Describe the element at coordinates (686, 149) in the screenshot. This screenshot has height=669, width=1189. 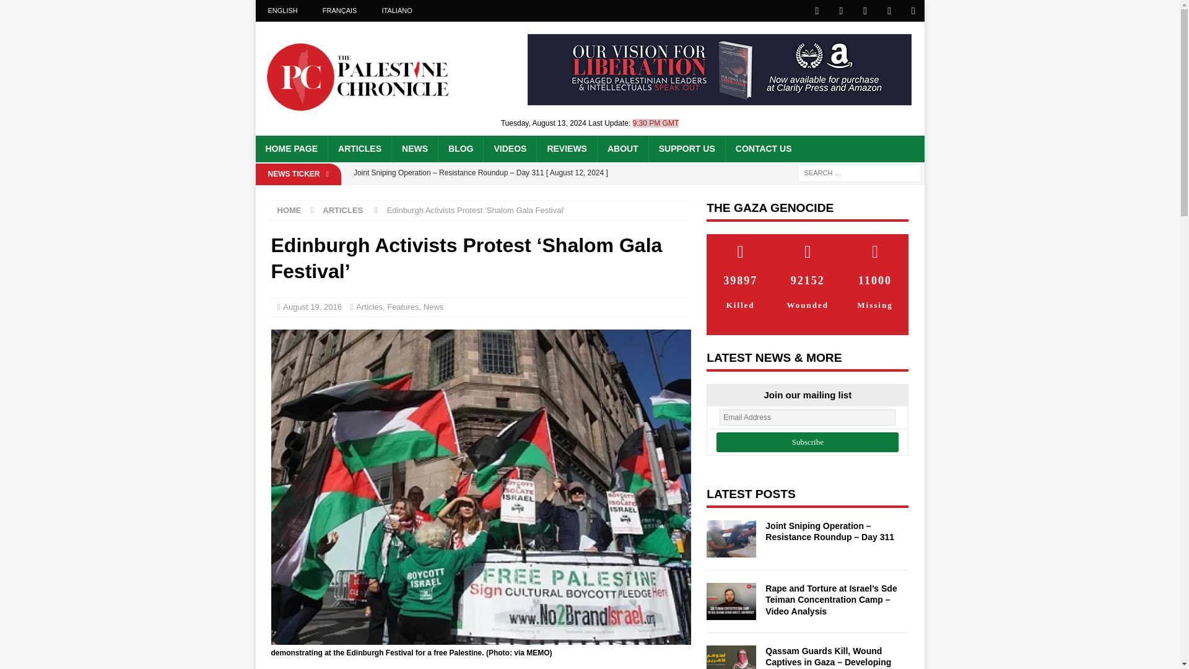
I see `SUPPORT US` at that location.